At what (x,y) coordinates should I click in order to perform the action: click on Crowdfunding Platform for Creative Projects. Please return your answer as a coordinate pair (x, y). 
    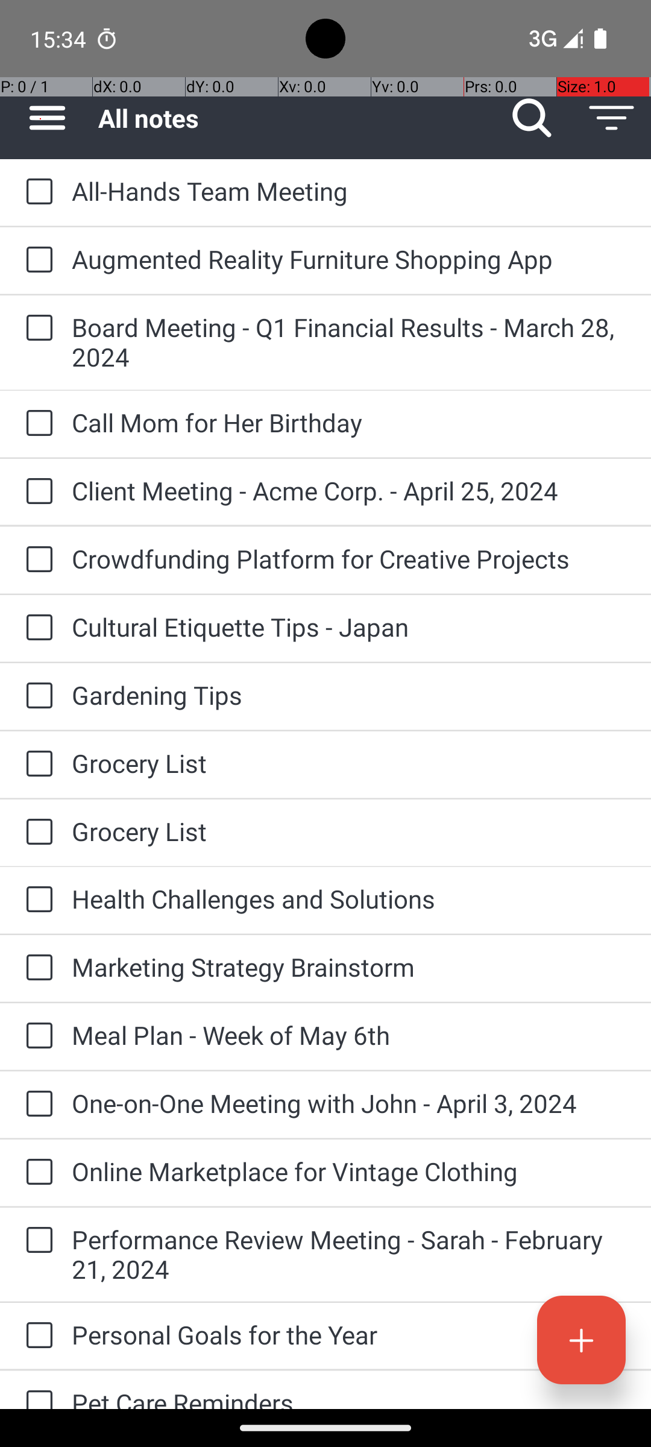
    Looking at the image, I should click on (350, 558).